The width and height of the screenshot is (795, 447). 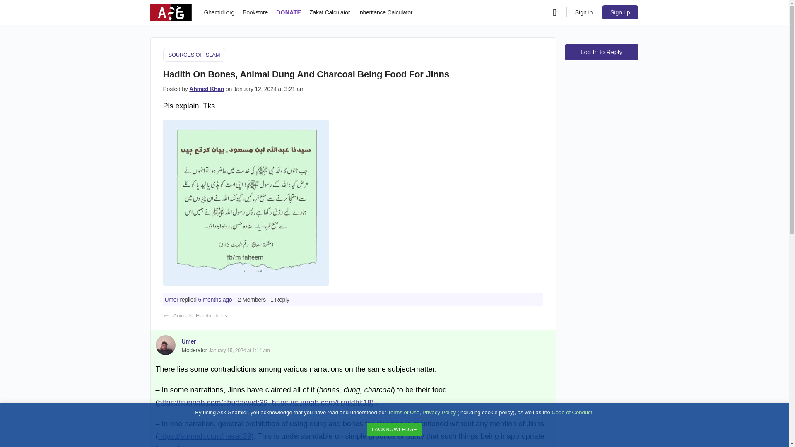 What do you see at coordinates (171, 300) in the screenshot?
I see `View Umer's profile` at bounding box center [171, 300].